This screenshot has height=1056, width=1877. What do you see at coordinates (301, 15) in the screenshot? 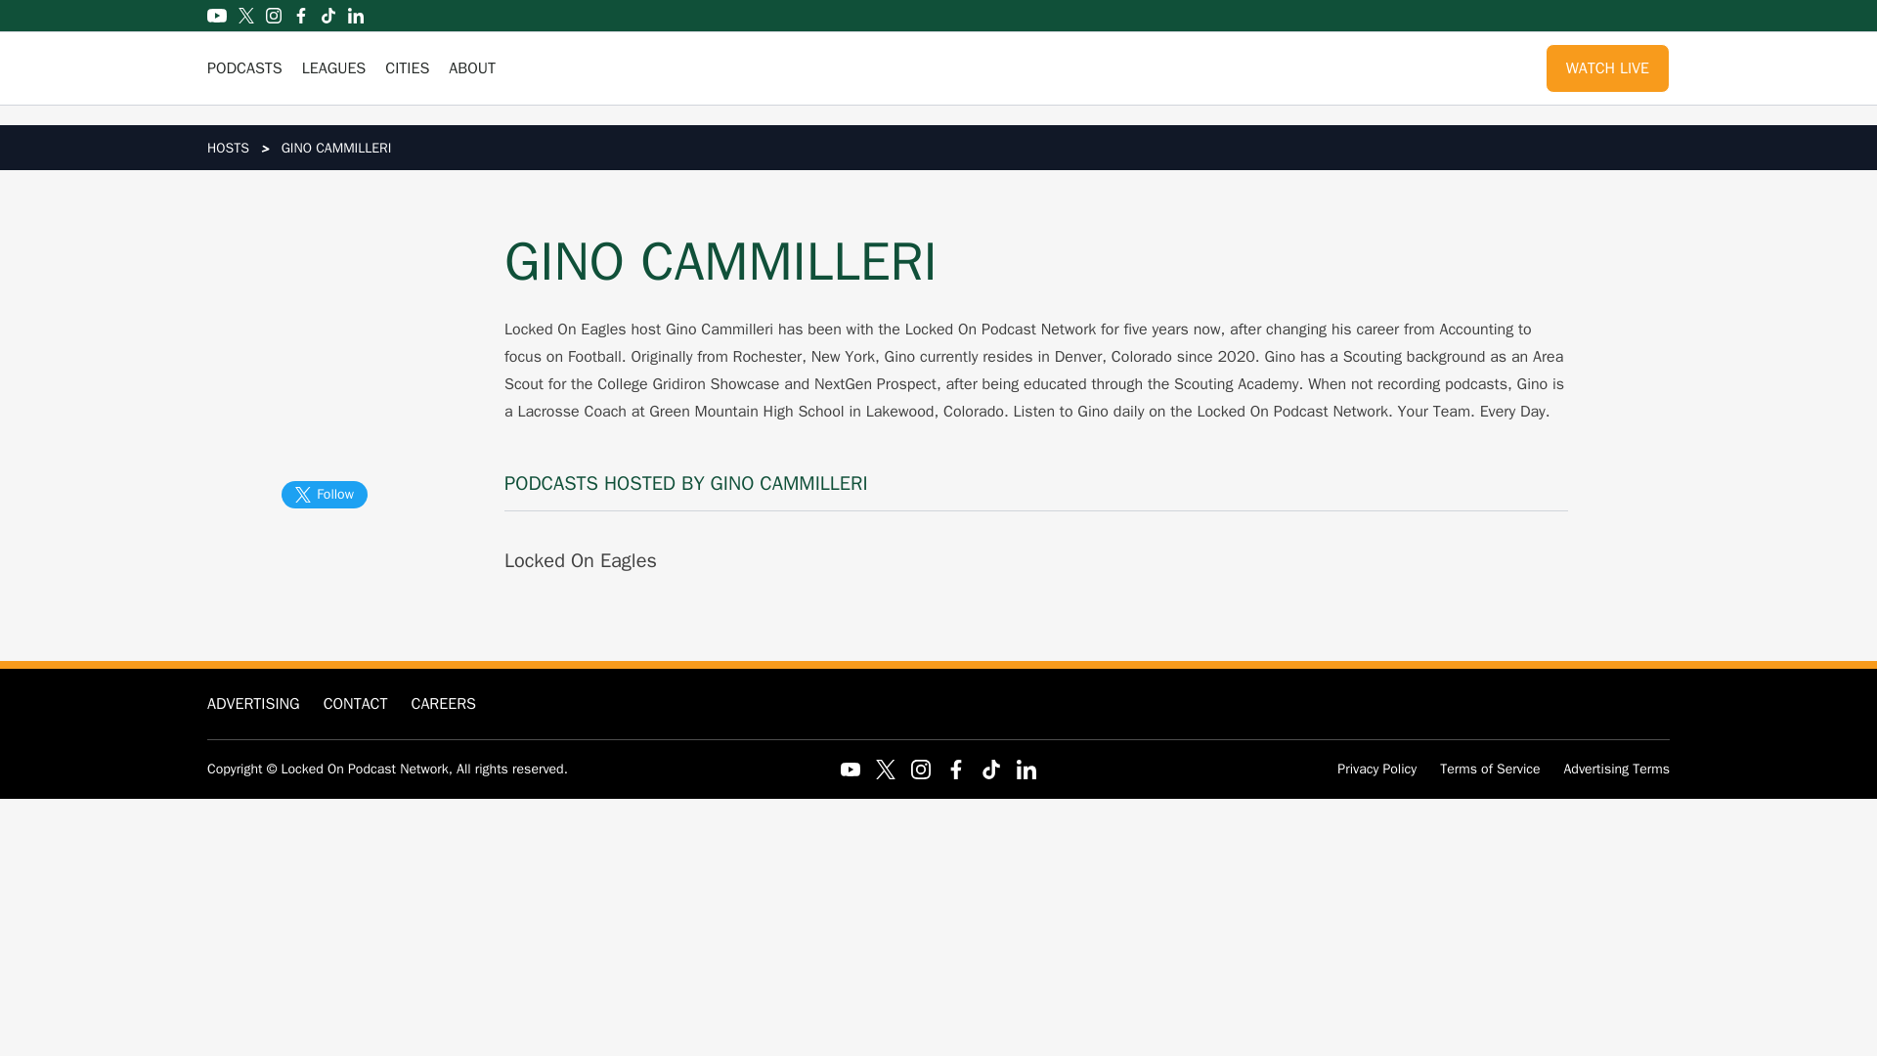
I see `Link to Facebook` at bounding box center [301, 15].